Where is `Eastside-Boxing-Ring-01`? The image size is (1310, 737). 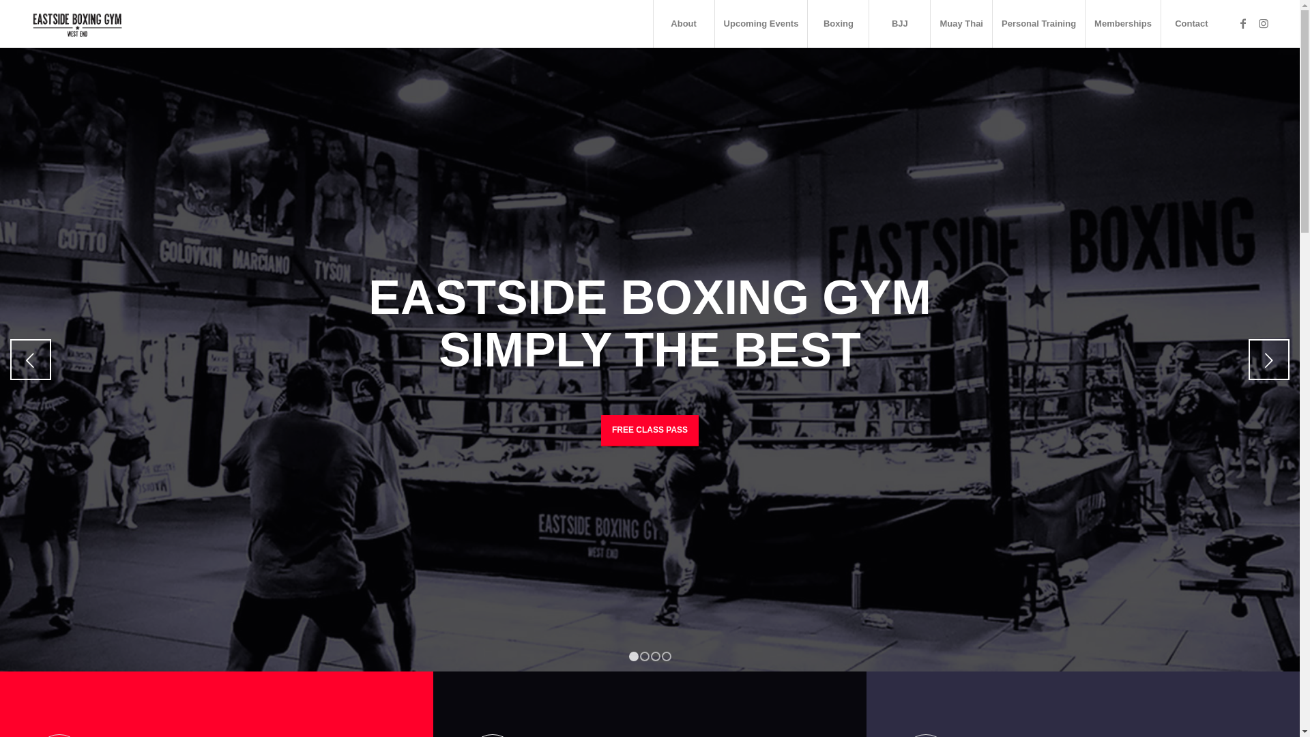
Eastside-Boxing-Ring-01 is located at coordinates (650, 360).